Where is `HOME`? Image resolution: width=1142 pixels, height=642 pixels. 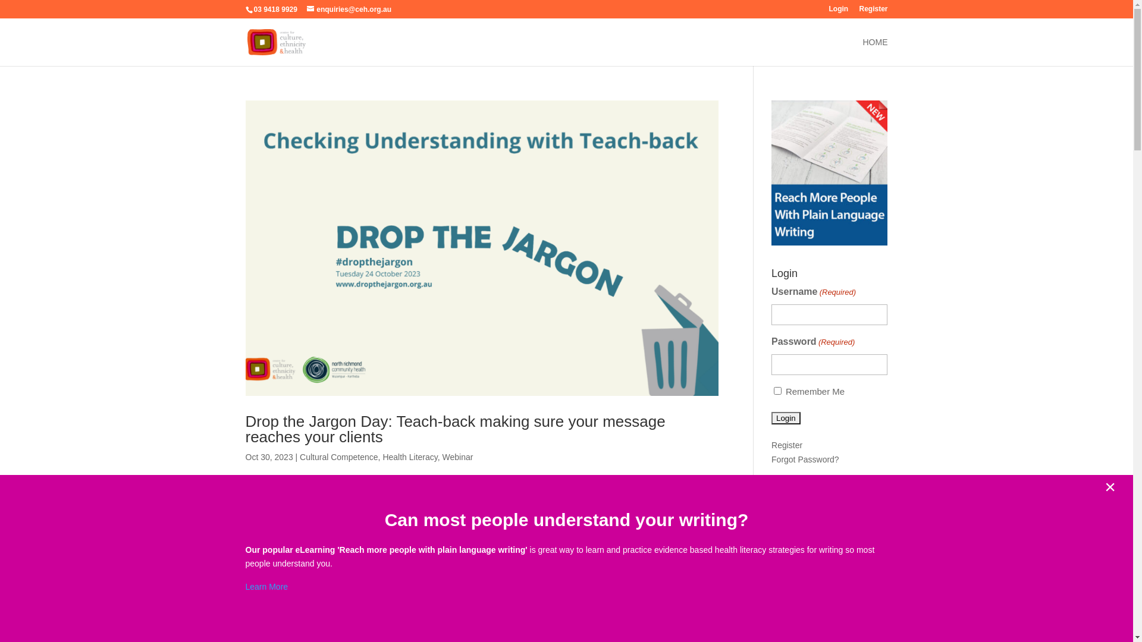
HOME is located at coordinates (875, 52).